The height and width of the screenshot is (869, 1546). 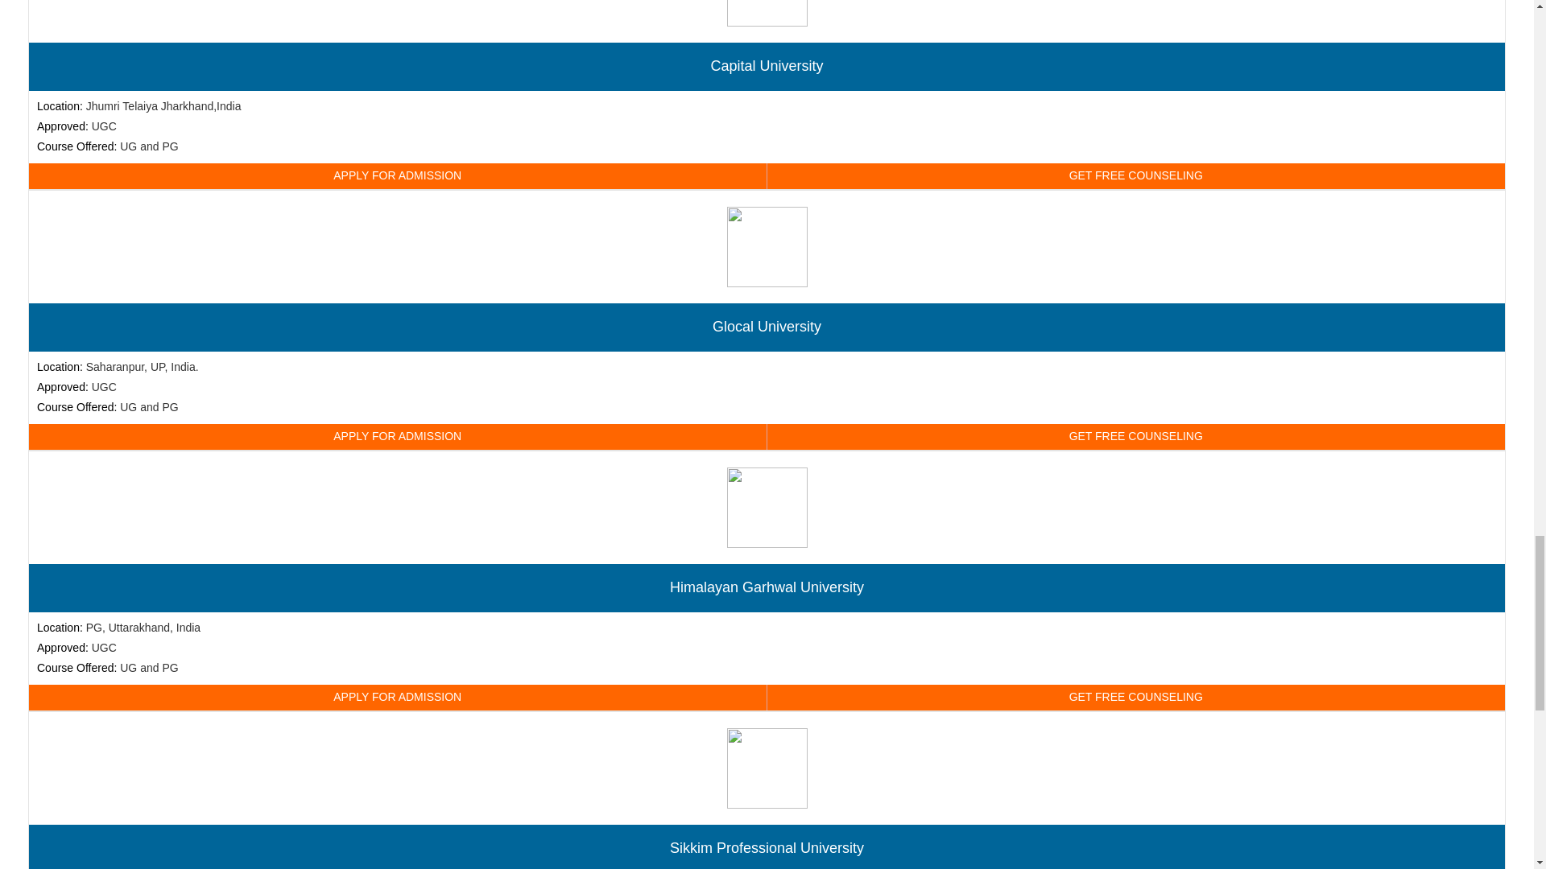 I want to click on GET FREE COUNSELING, so click(x=1135, y=437).